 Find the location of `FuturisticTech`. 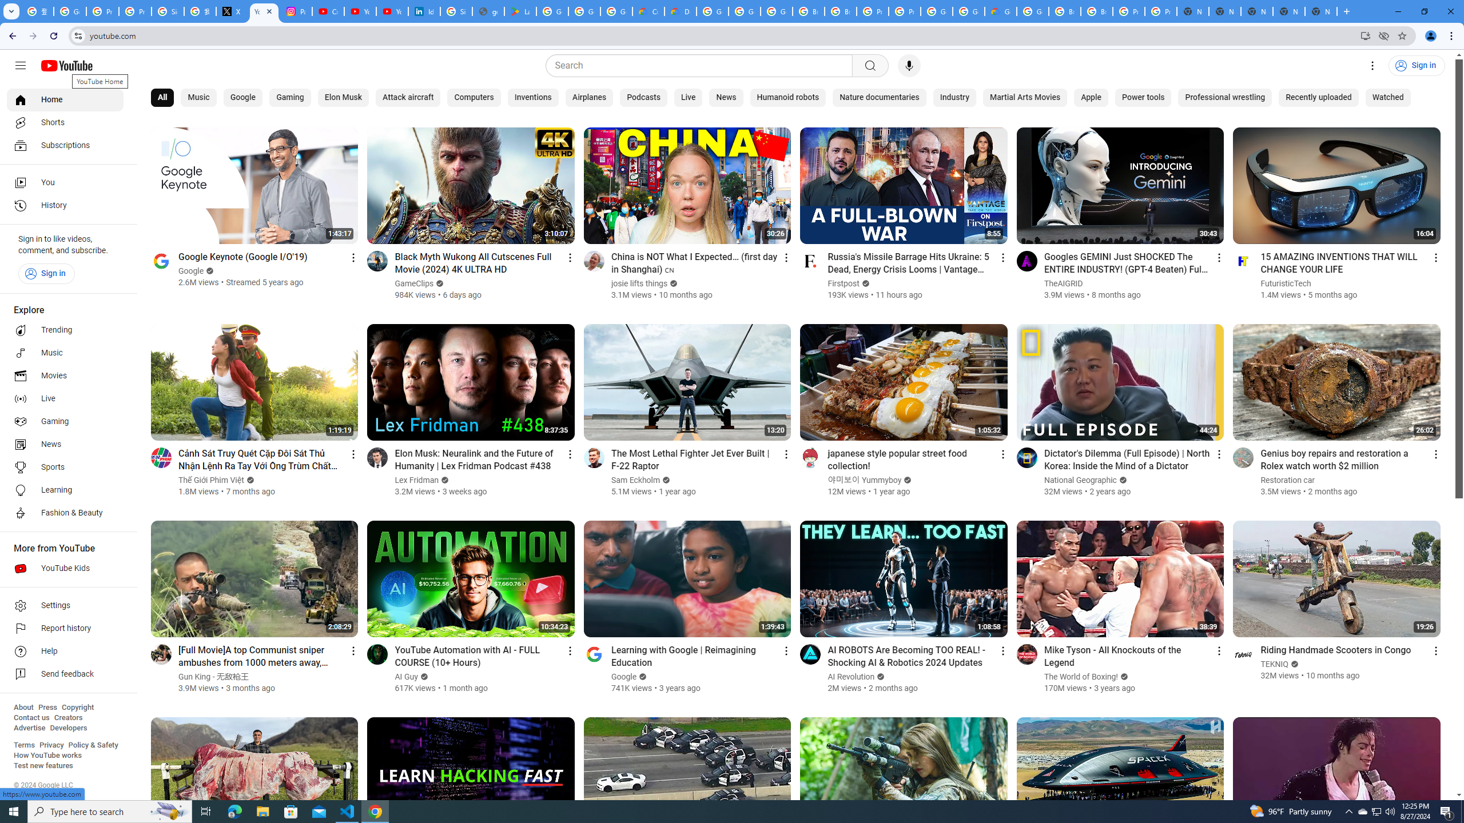

FuturisticTech is located at coordinates (1286, 283).